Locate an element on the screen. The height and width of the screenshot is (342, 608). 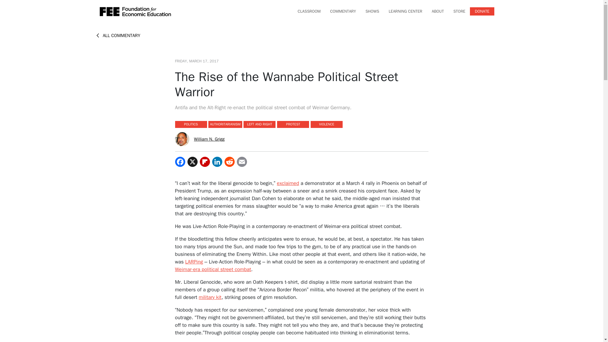
Twitter is located at coordinates (193, 161).